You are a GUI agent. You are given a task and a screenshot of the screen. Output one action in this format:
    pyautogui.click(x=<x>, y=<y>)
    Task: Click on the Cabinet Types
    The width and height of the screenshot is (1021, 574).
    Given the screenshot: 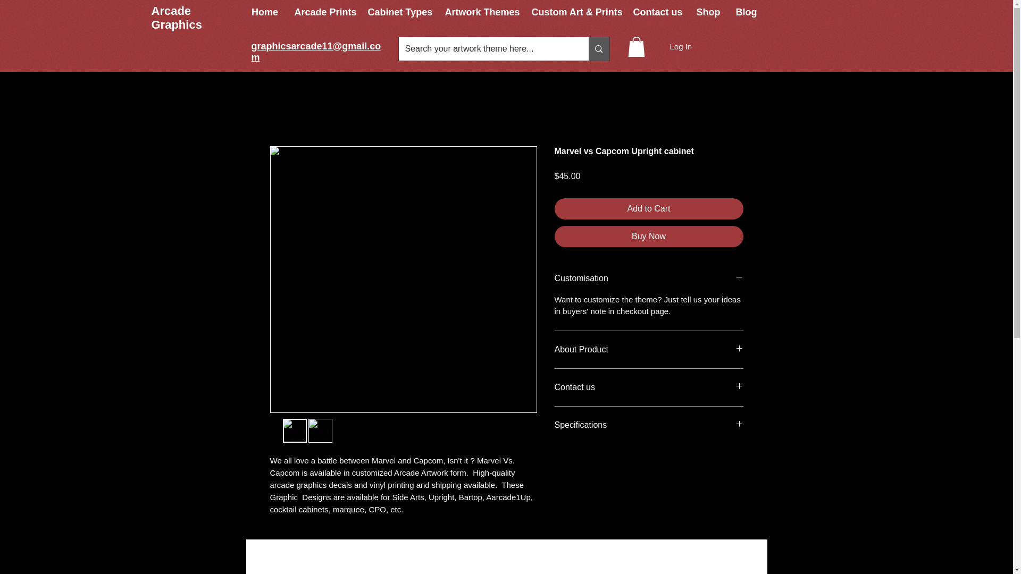 What is the action you would take?
    pyautogui.click(x=398, y=13)
    